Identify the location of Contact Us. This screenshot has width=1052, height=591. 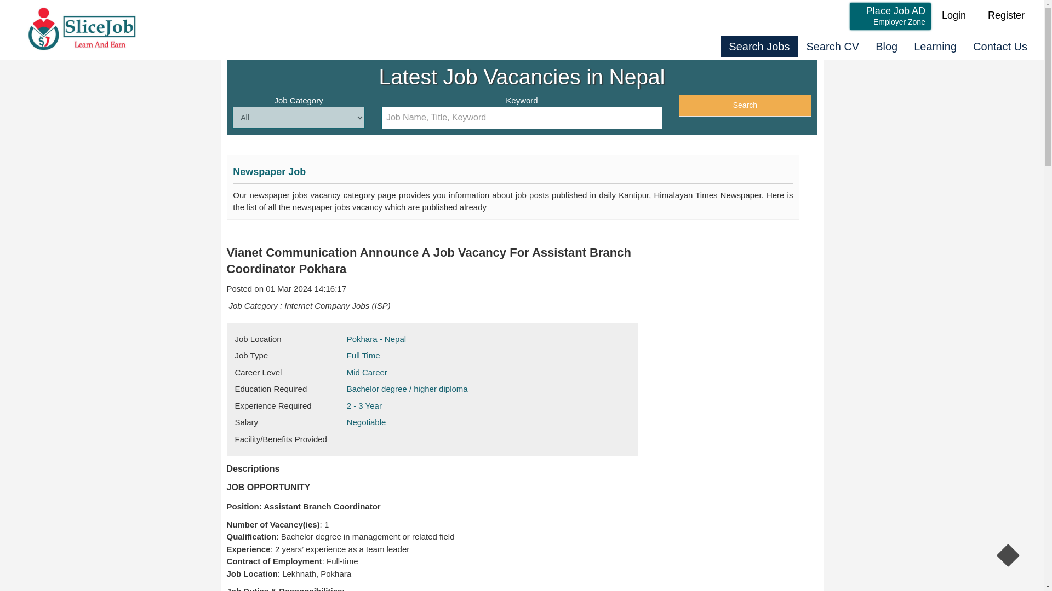
(887, 46).